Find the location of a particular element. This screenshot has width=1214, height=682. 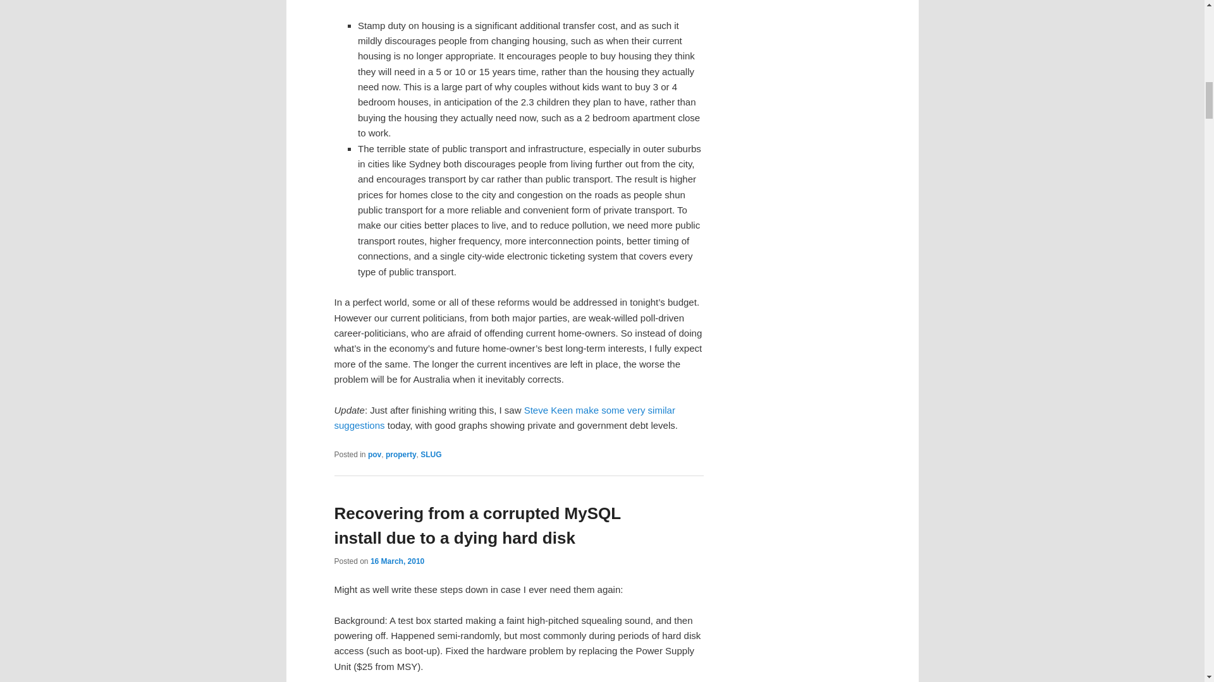

10:05 pm is located at coordinates (397, 561).